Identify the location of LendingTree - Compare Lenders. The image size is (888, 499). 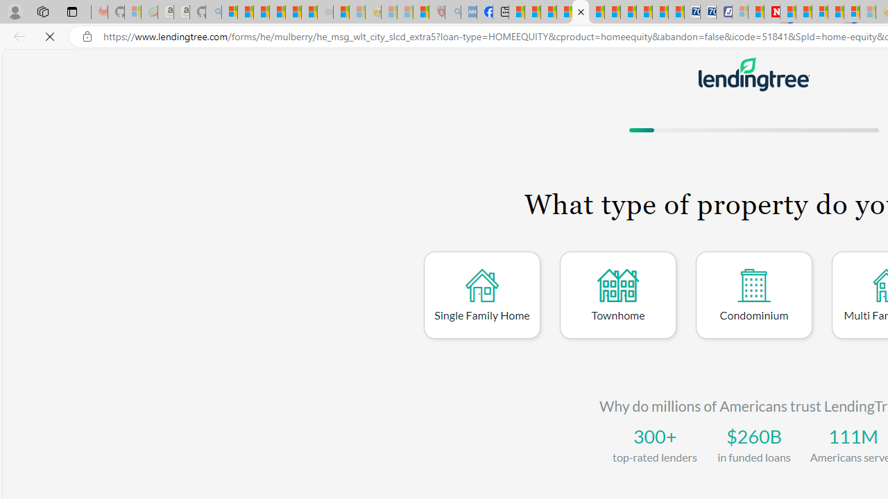
(580, 12).